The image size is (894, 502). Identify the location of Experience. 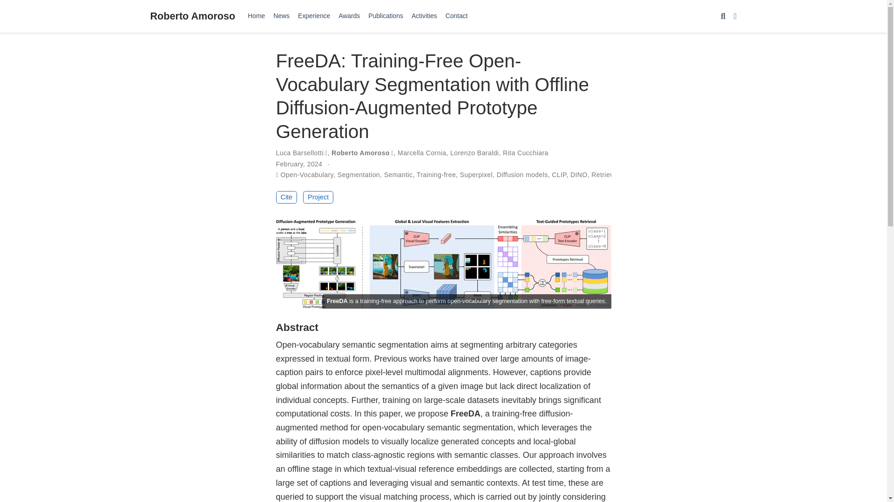
(314, 16).